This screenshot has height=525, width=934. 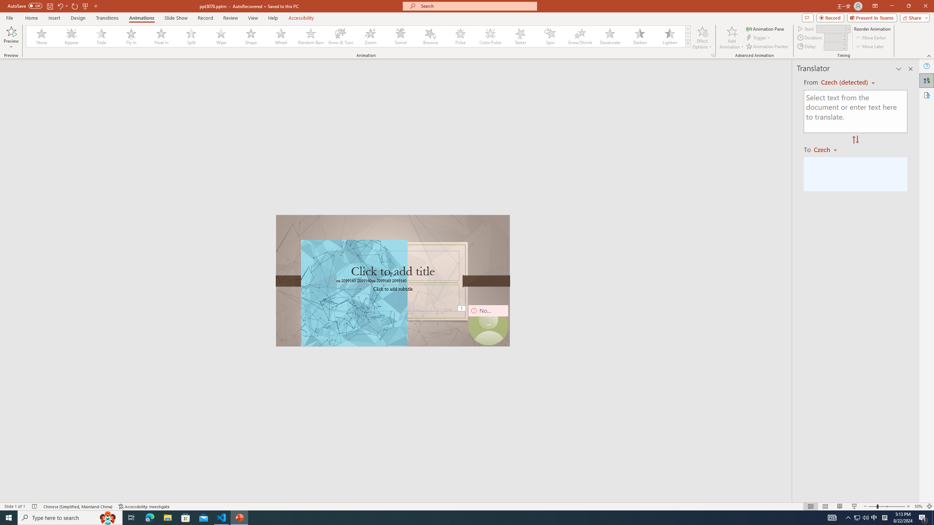 I want to click on Grow & Turn, so click(x=341, y=36).